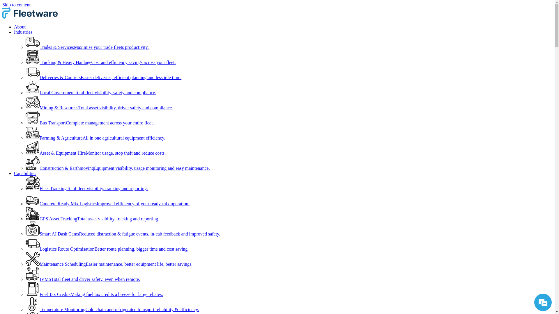 Image resolution: width=559 pixels, height=314 pixels. Describe the element at coordinates (20, 27) in the screenshot. I see `About` at that location.